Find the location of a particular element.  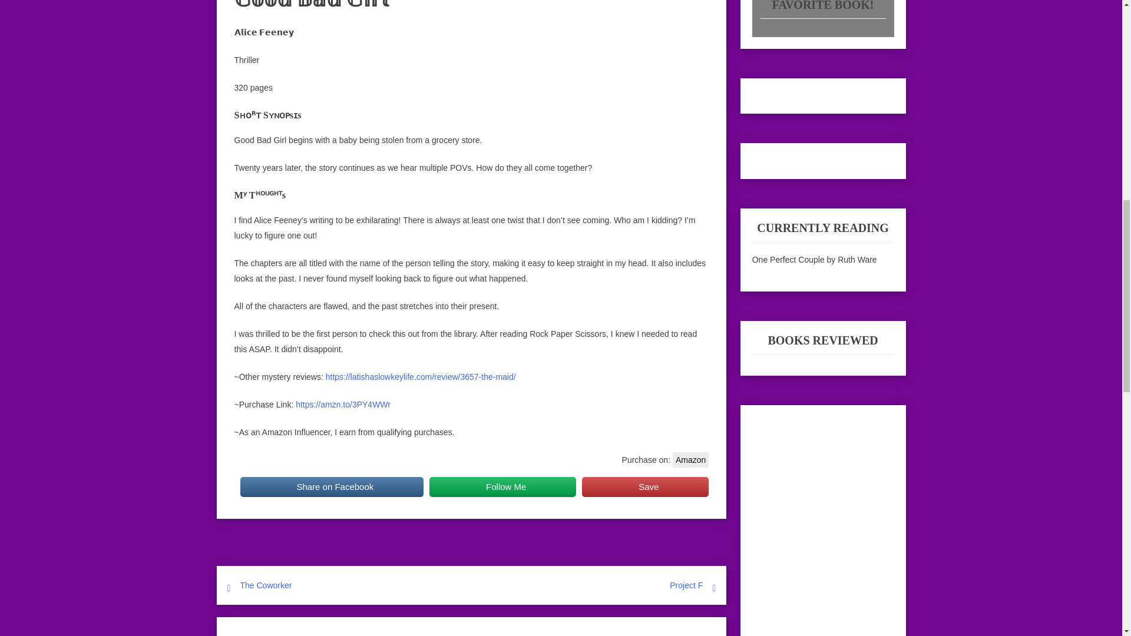

Project F is located at coordinates (686, 585).